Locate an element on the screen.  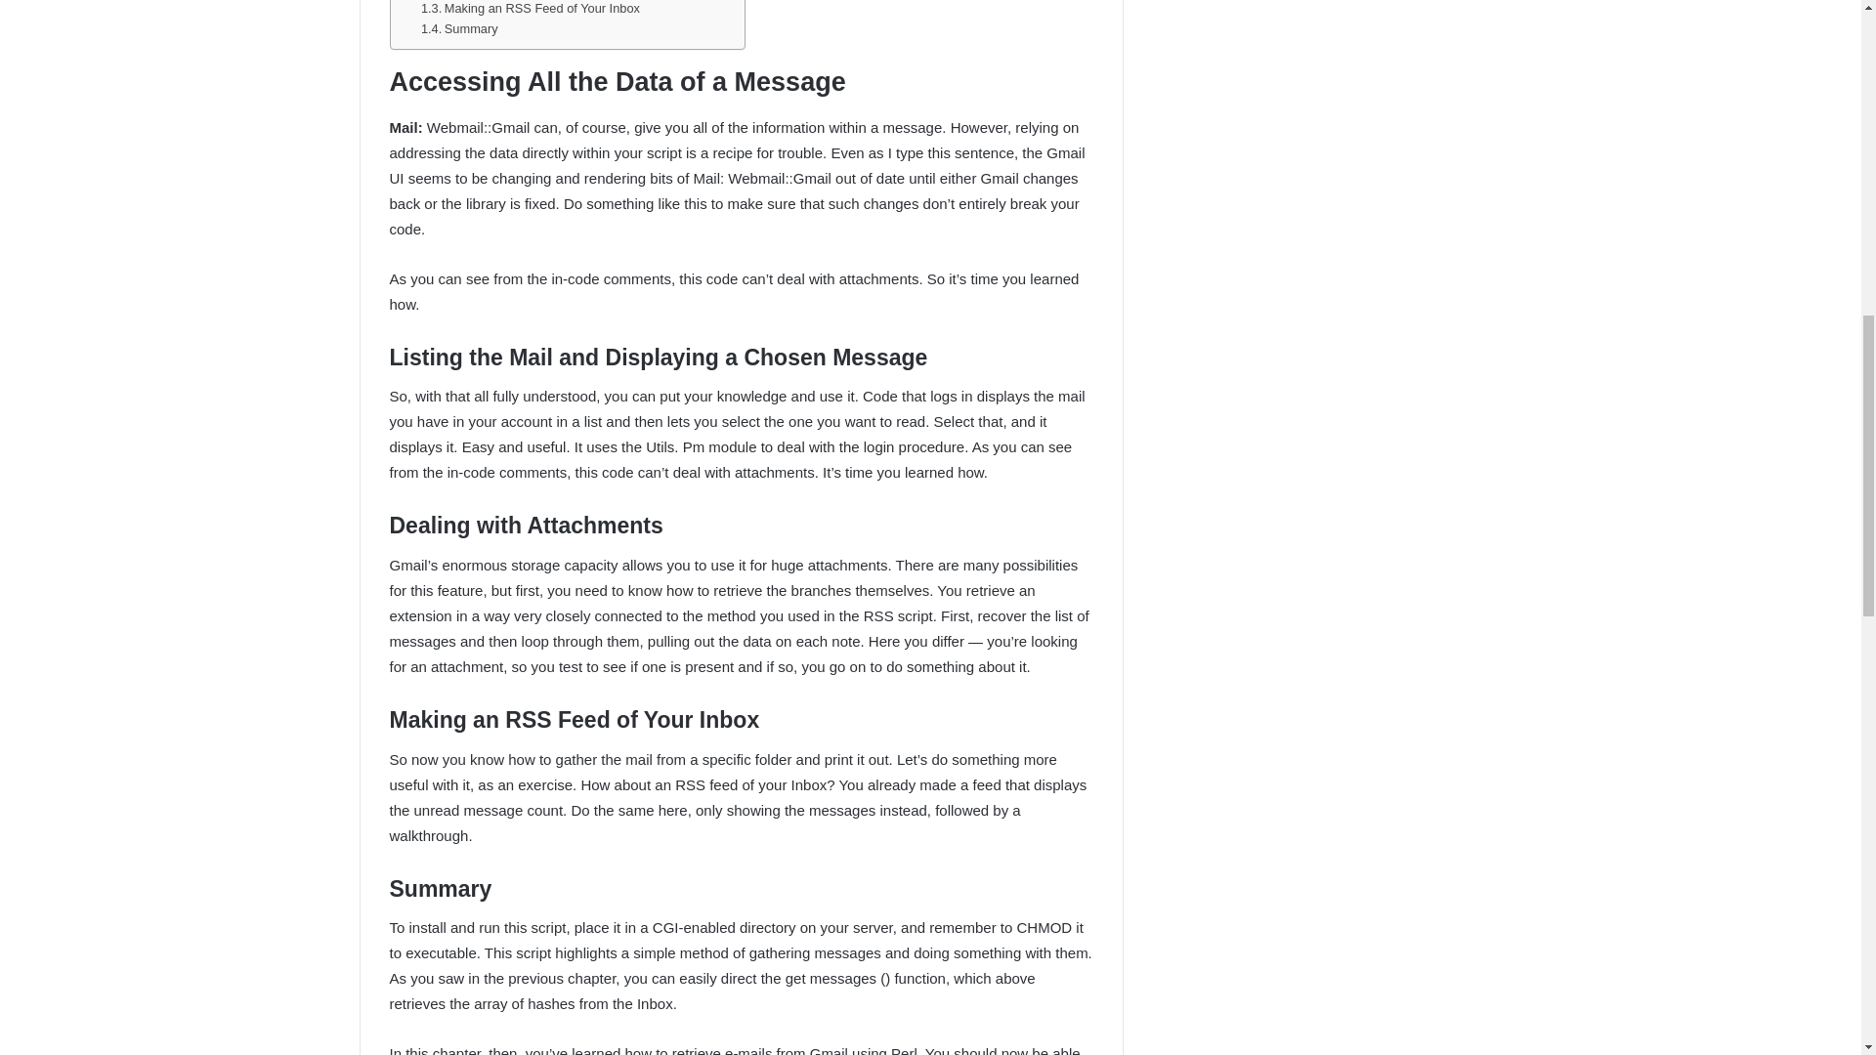
Making an RSS Feed of Your Inbox is located at coordinates (530, 10).